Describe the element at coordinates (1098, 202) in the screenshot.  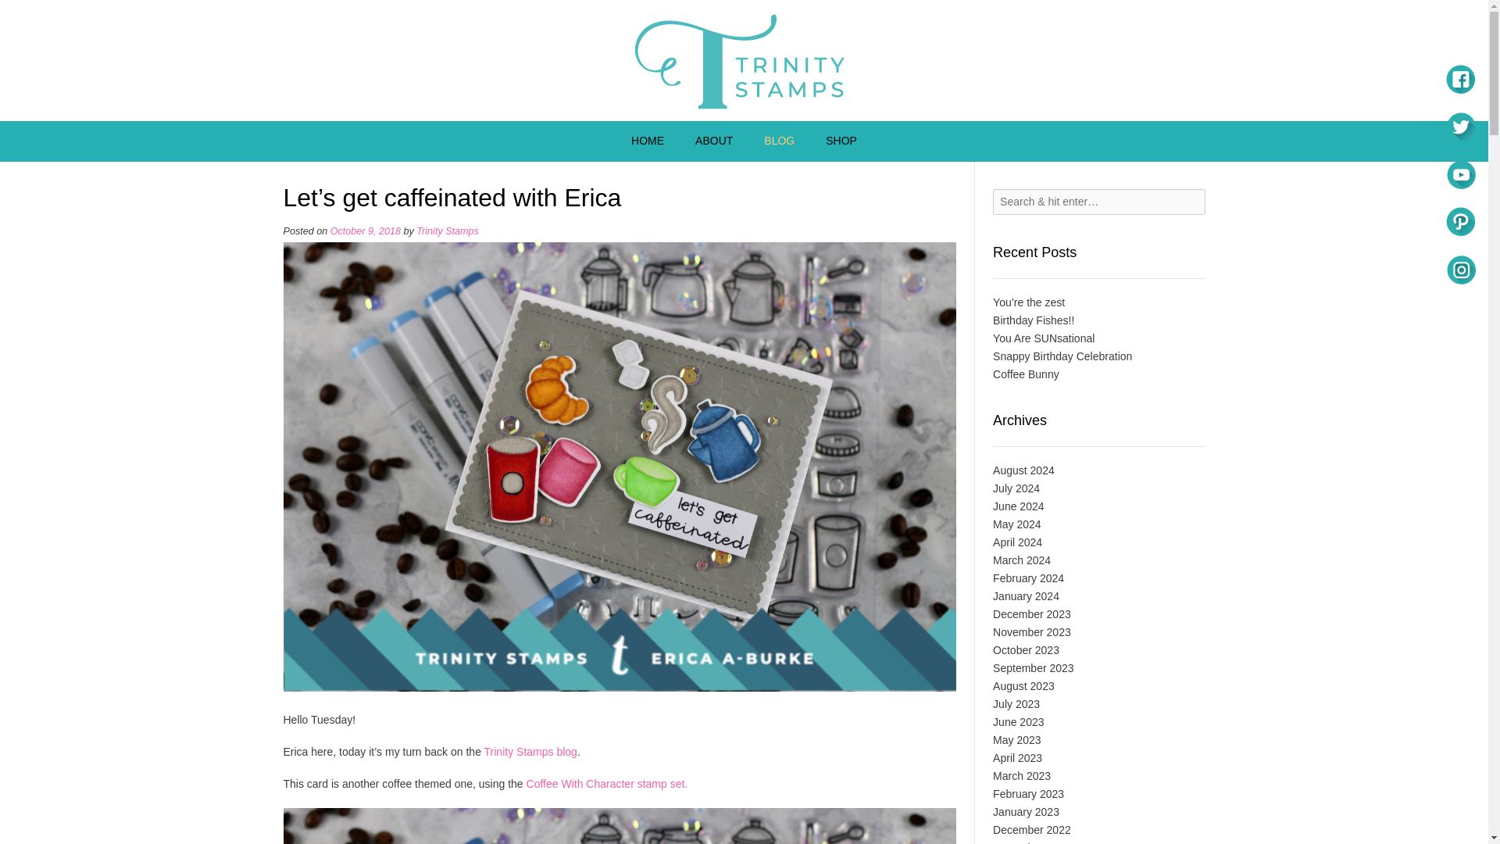
I see `Search for:` at that location.